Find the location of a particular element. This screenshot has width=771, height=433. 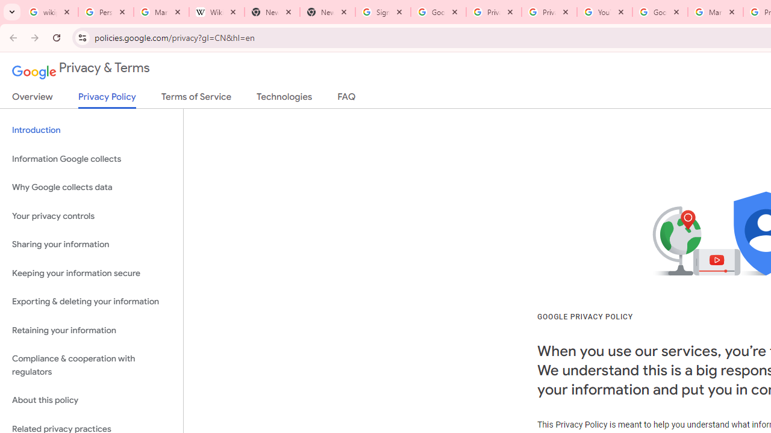

Google Drive: Sign-in is located at coordinates (439, 12).